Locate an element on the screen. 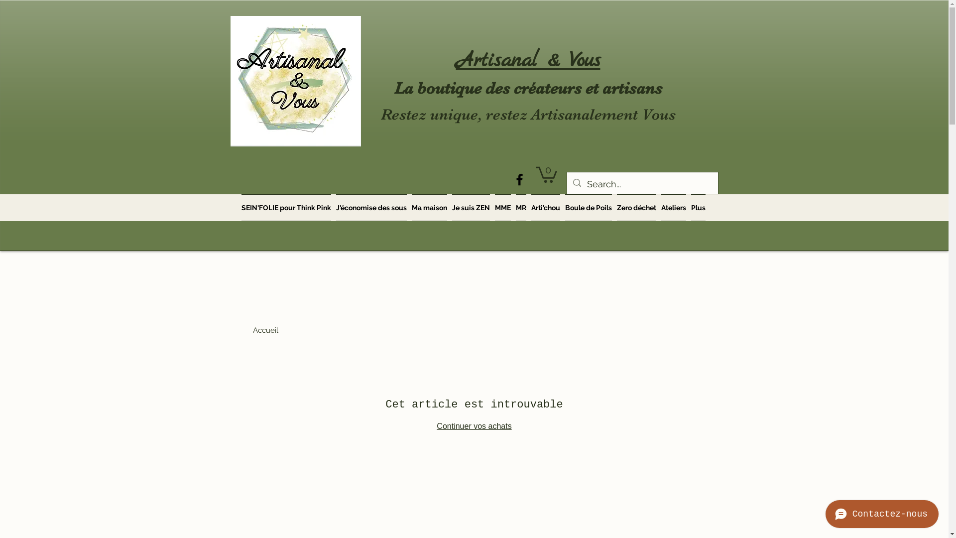 The image size is (956, 538). MME is located at coordinates (502, 208).